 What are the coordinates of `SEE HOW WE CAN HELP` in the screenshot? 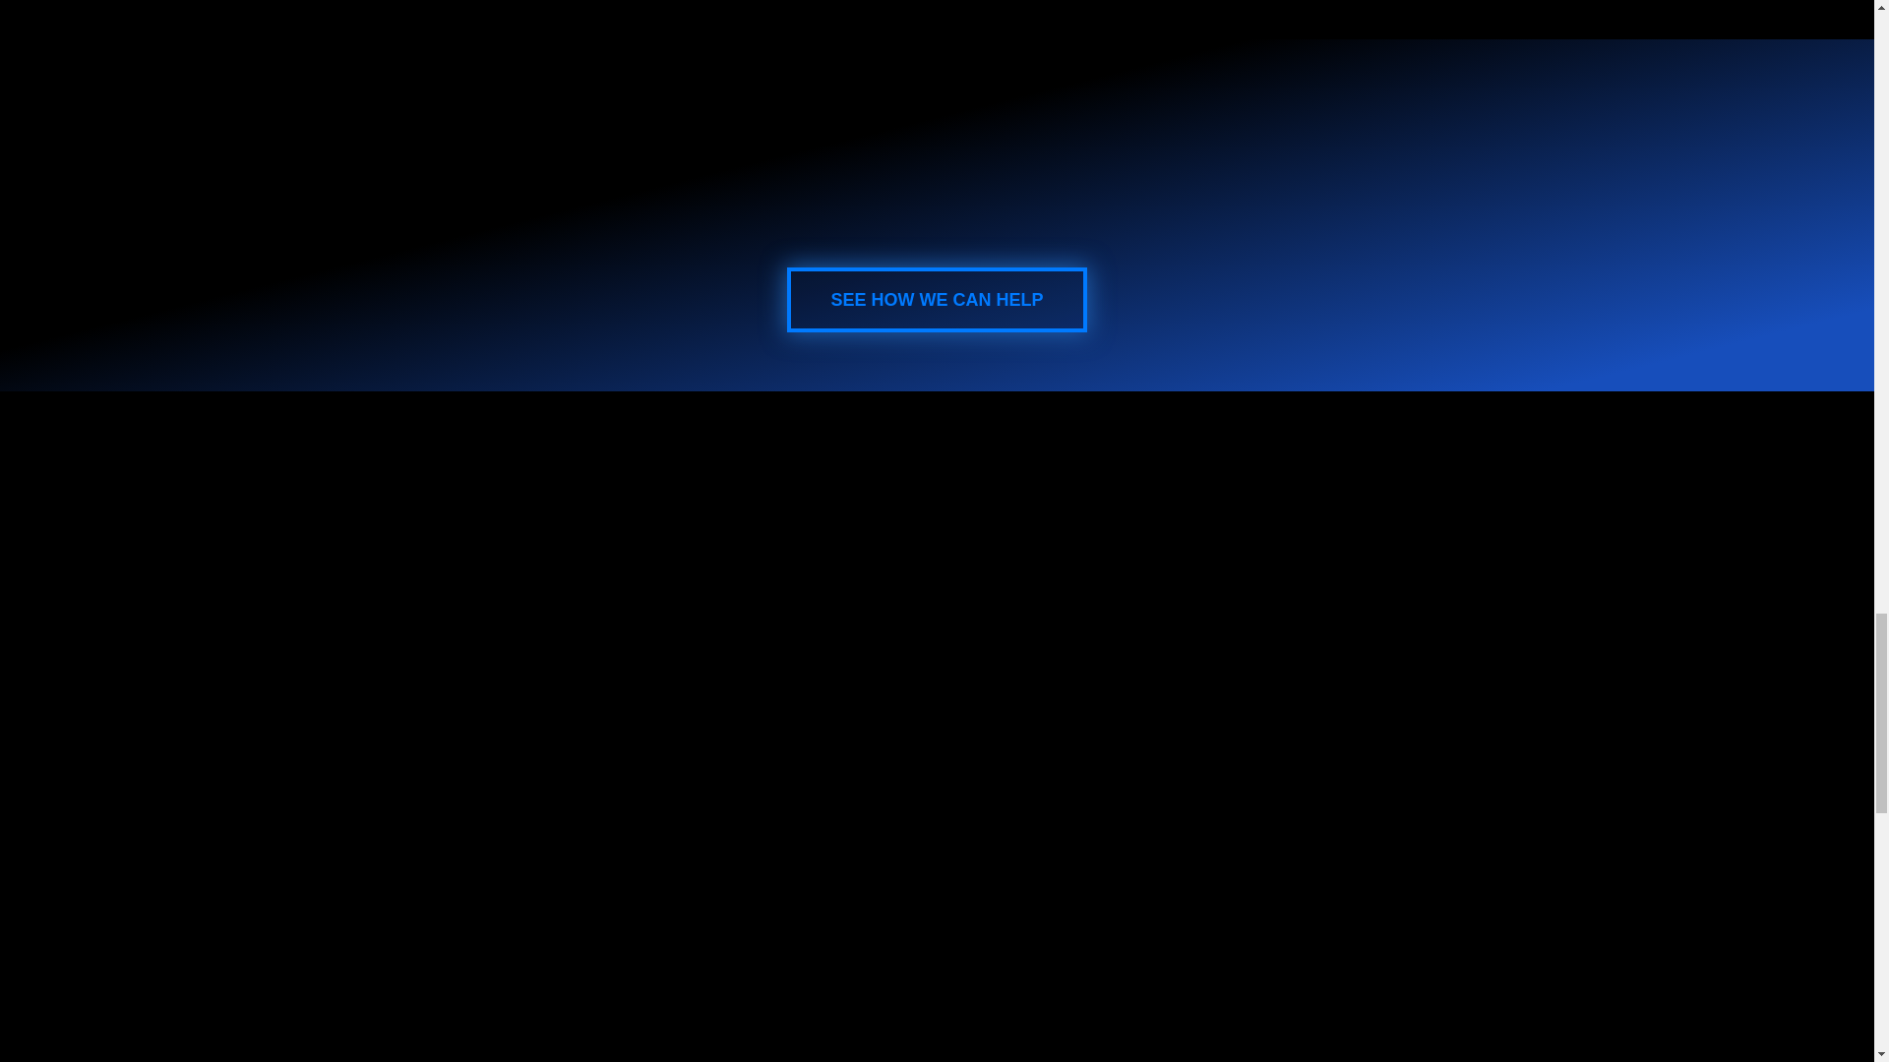 It's located at (937, 300).